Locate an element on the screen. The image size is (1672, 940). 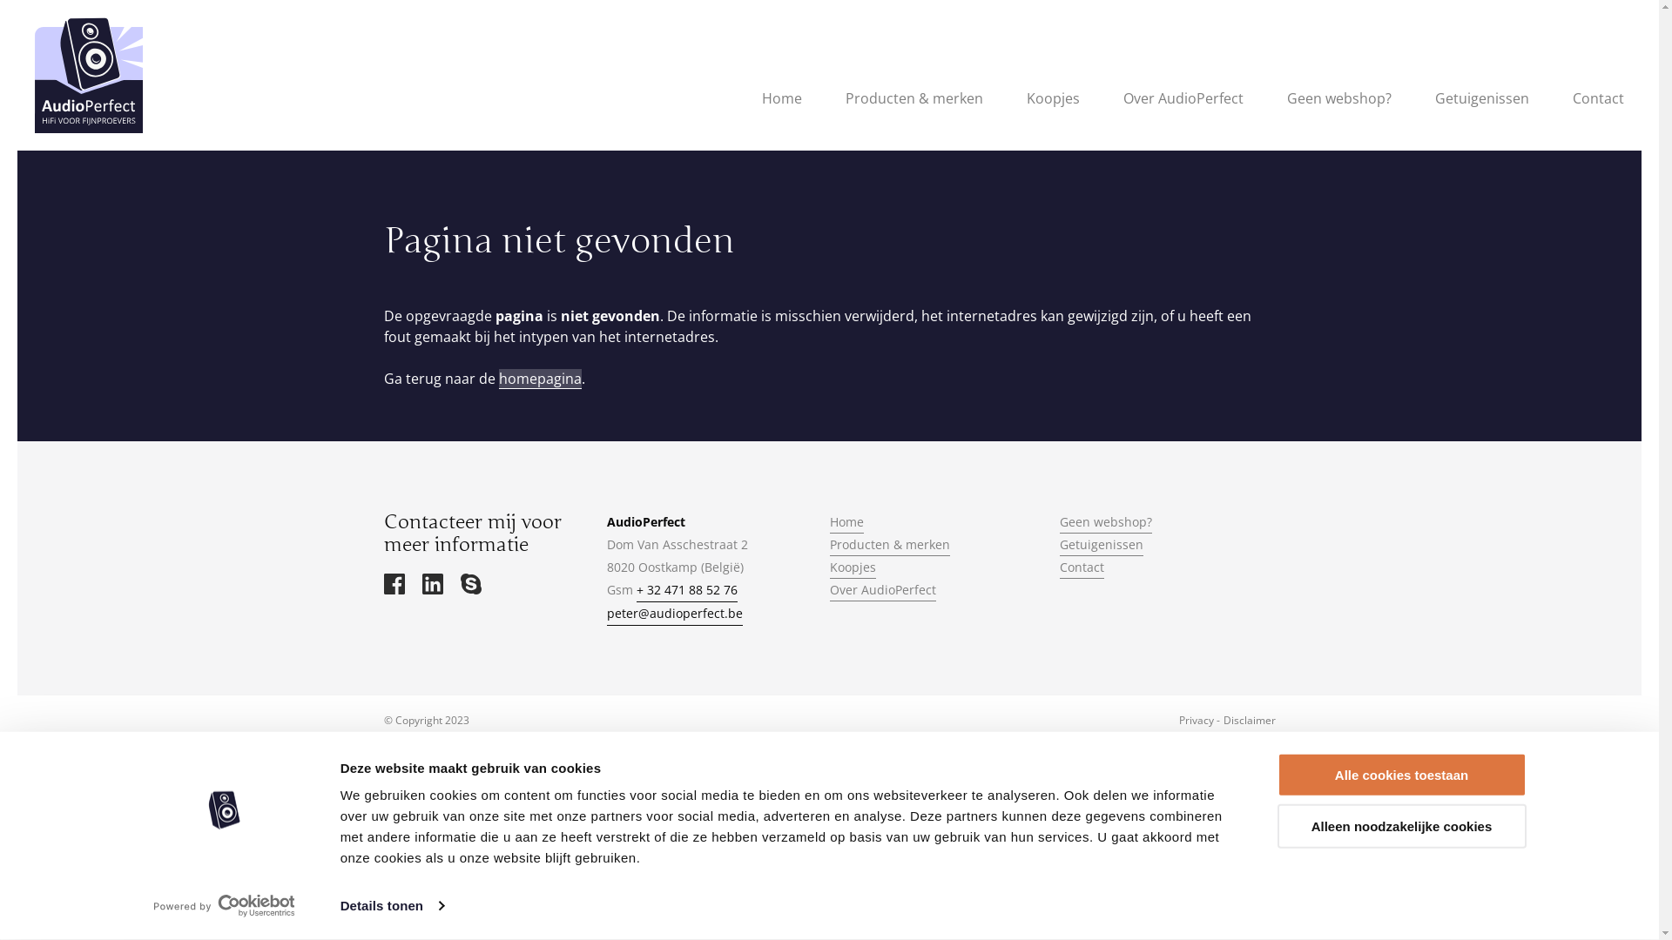
Privacy is located at coordinates (1197, 721).